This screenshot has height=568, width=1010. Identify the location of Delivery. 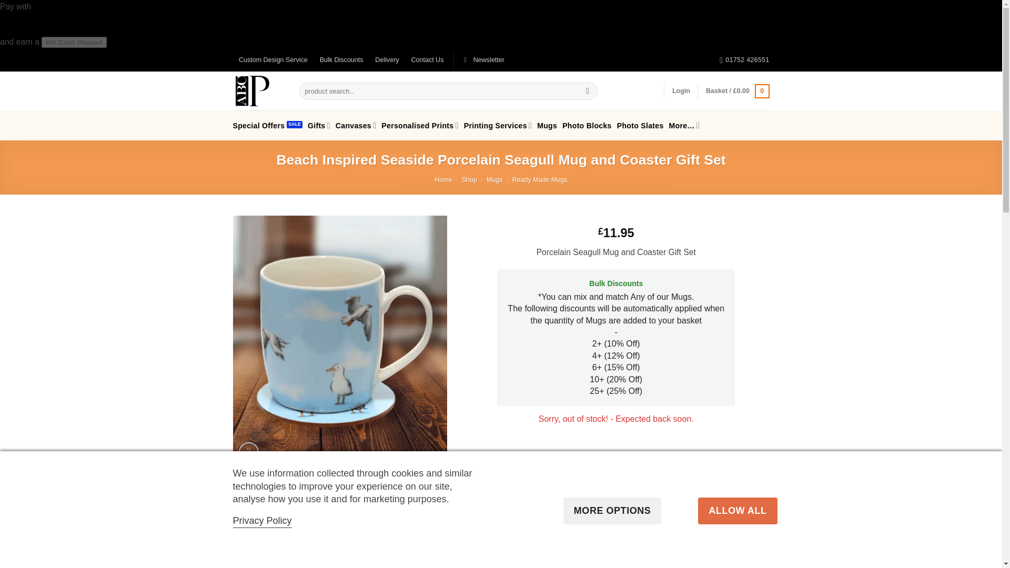
(387, 60).